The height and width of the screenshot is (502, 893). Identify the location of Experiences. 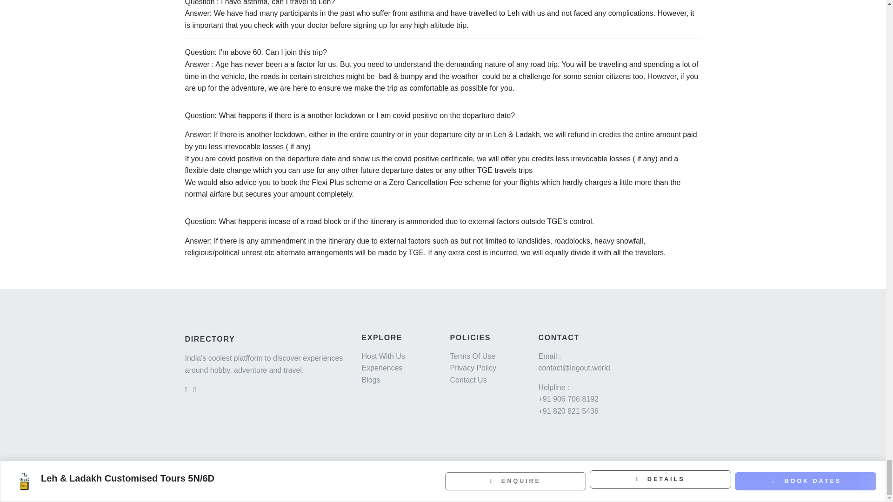
(382, 368).